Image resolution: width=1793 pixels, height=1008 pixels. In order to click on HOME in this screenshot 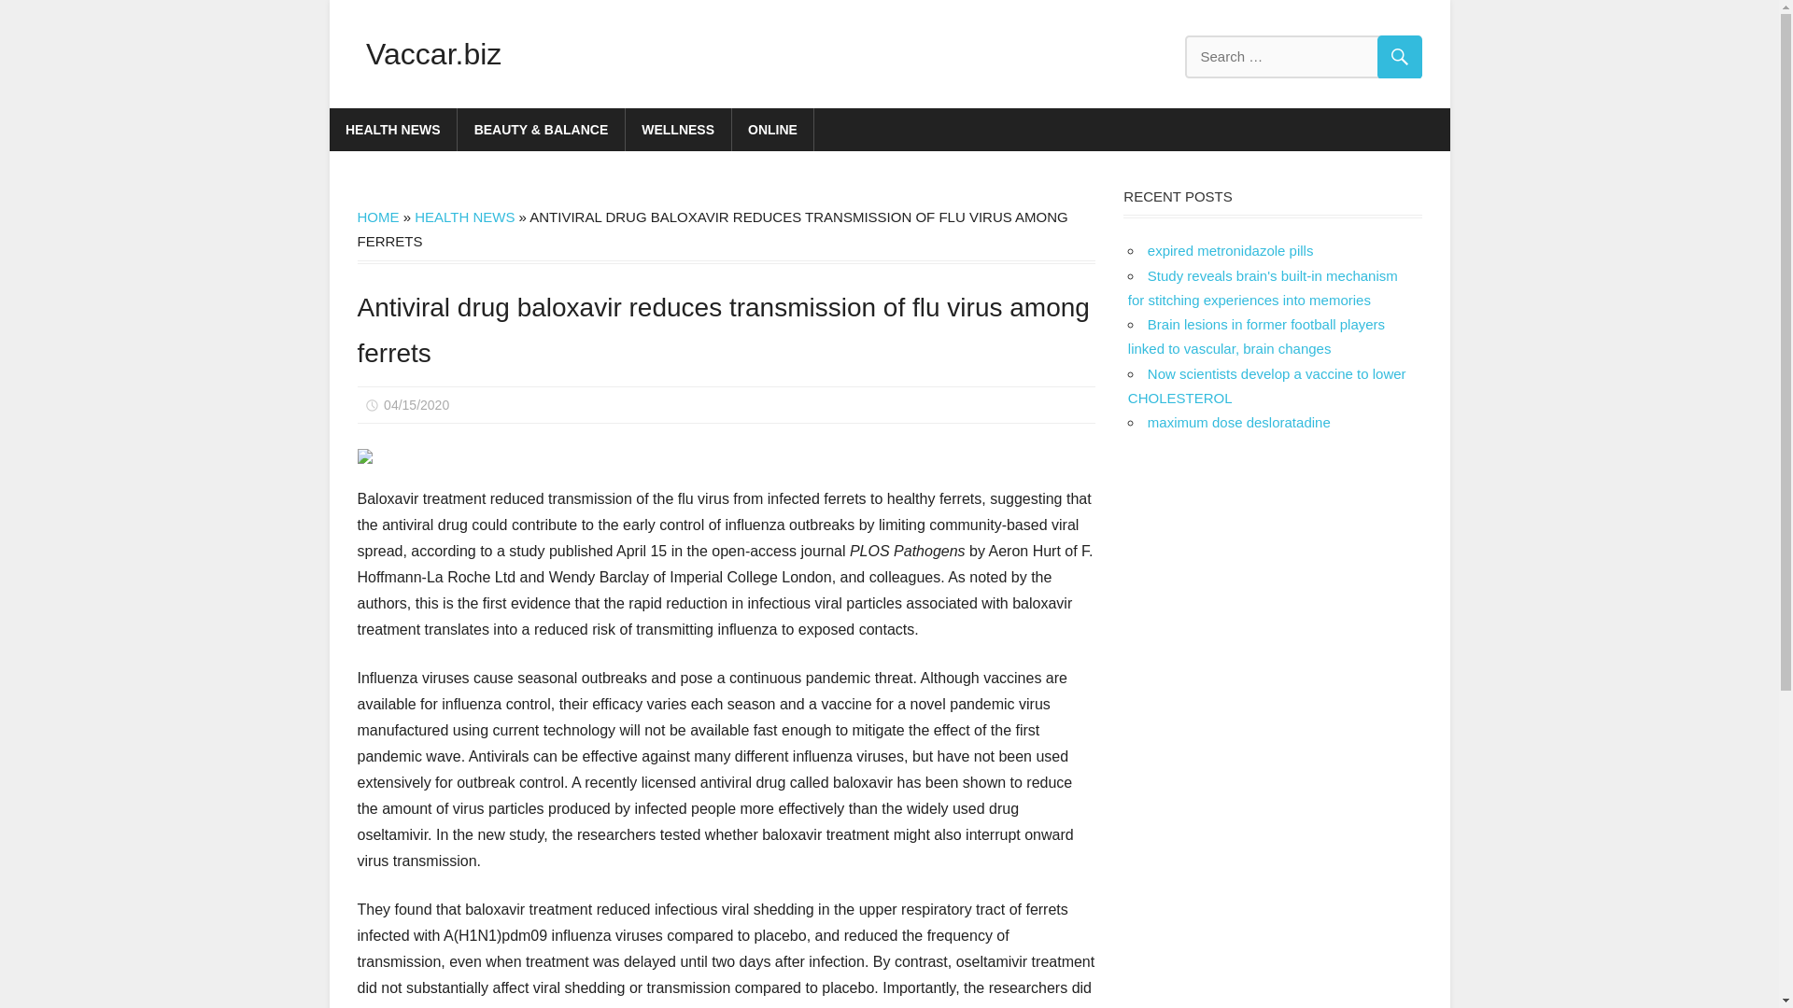, I will do `click(377, 217)`.